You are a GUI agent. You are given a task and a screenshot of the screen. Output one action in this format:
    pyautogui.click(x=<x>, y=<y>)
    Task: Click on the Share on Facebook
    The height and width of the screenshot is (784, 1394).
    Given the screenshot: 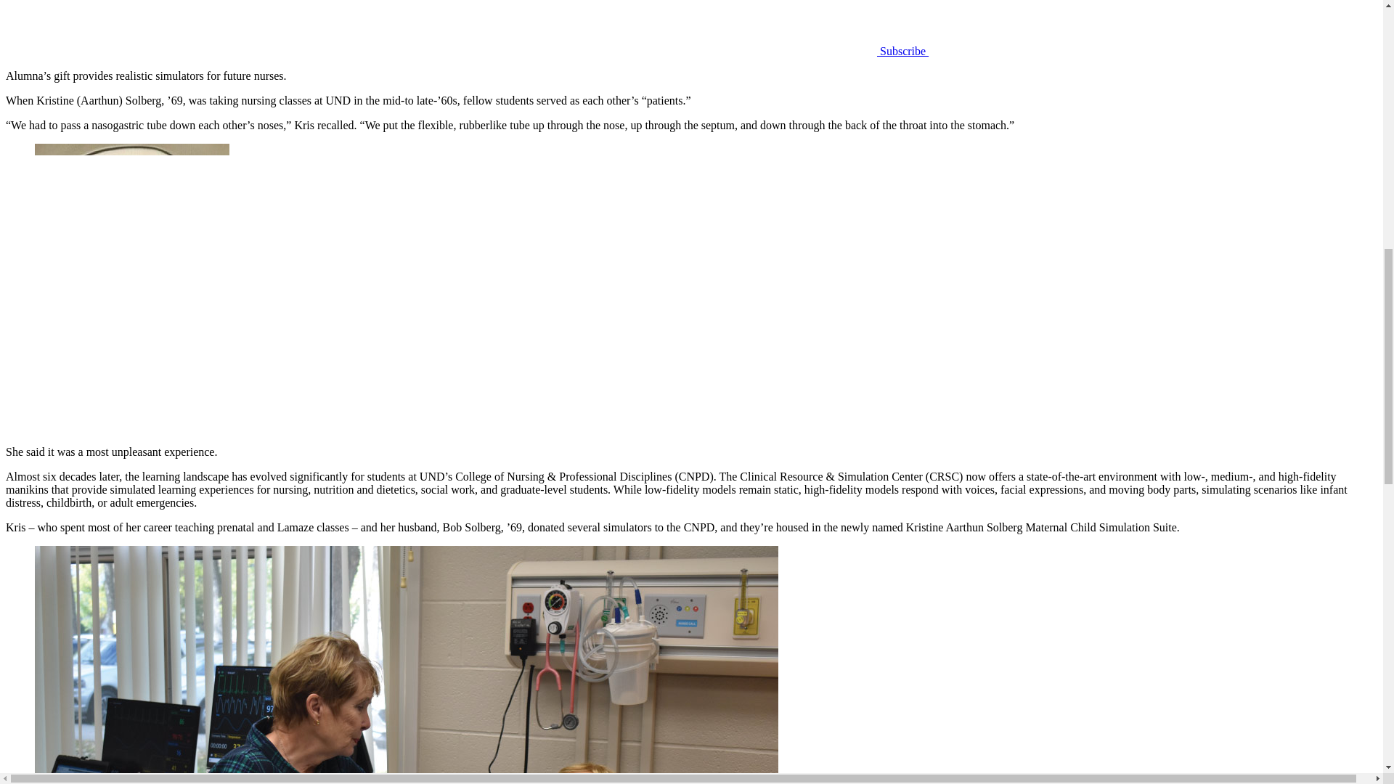 What is the action you would take?
    pyautogui.click(x=333, y=51)
    